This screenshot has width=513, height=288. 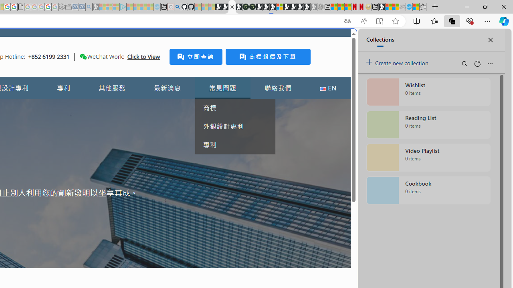 What do you see at coordinates (111, 106) in the screenshot?
I see `Tabs you've opened` at bounding box center [111, 106].